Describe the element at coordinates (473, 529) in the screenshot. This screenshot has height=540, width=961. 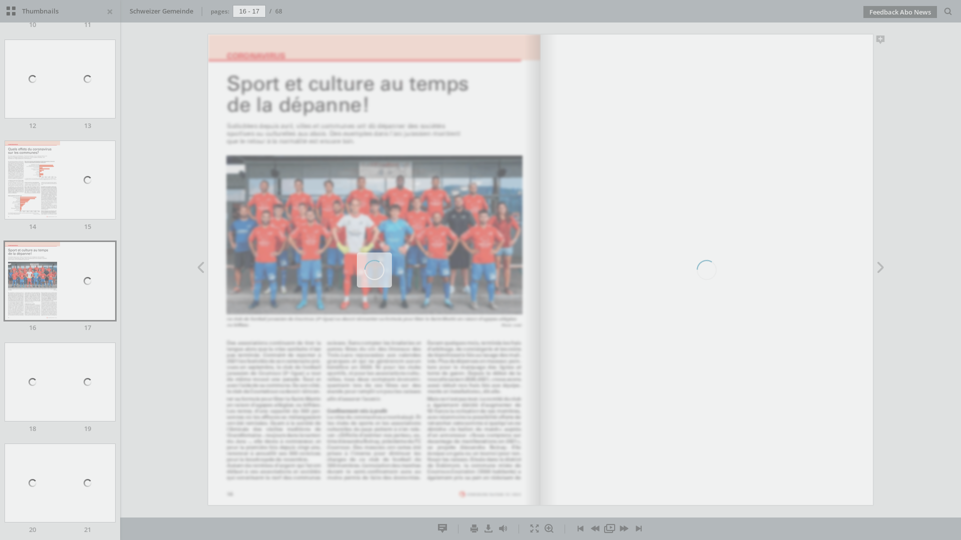
I see `Print` at that location.